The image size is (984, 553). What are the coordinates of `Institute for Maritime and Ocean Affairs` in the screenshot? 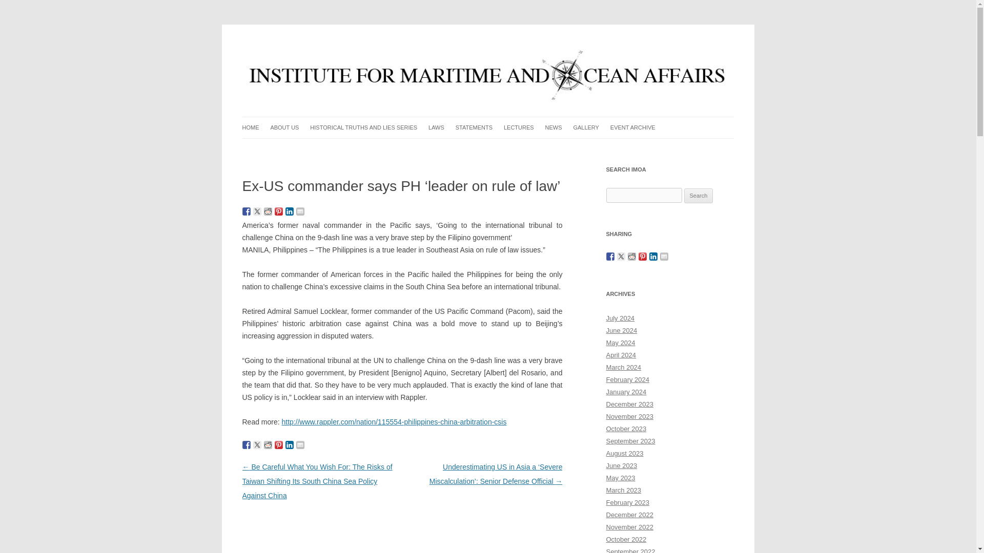 It's located at (366, 49).